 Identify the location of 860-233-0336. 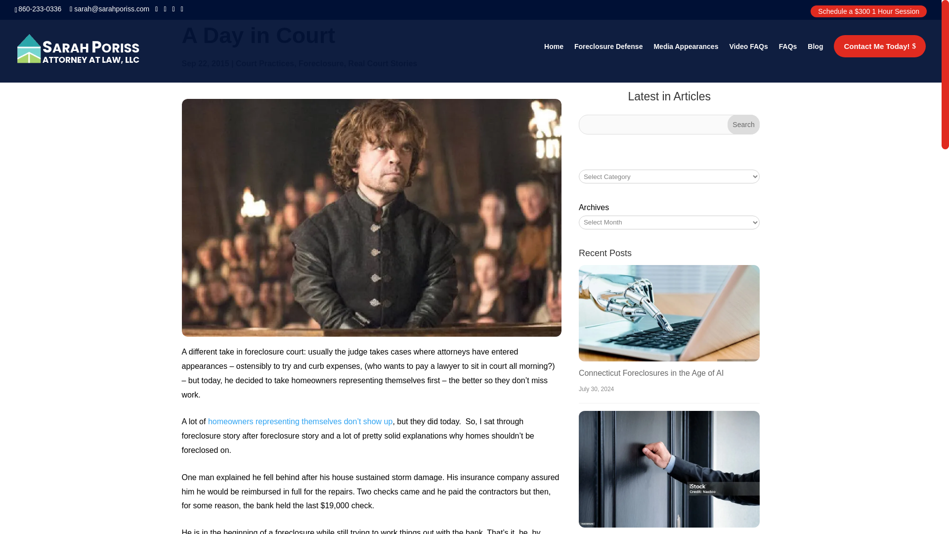
(40, 8).